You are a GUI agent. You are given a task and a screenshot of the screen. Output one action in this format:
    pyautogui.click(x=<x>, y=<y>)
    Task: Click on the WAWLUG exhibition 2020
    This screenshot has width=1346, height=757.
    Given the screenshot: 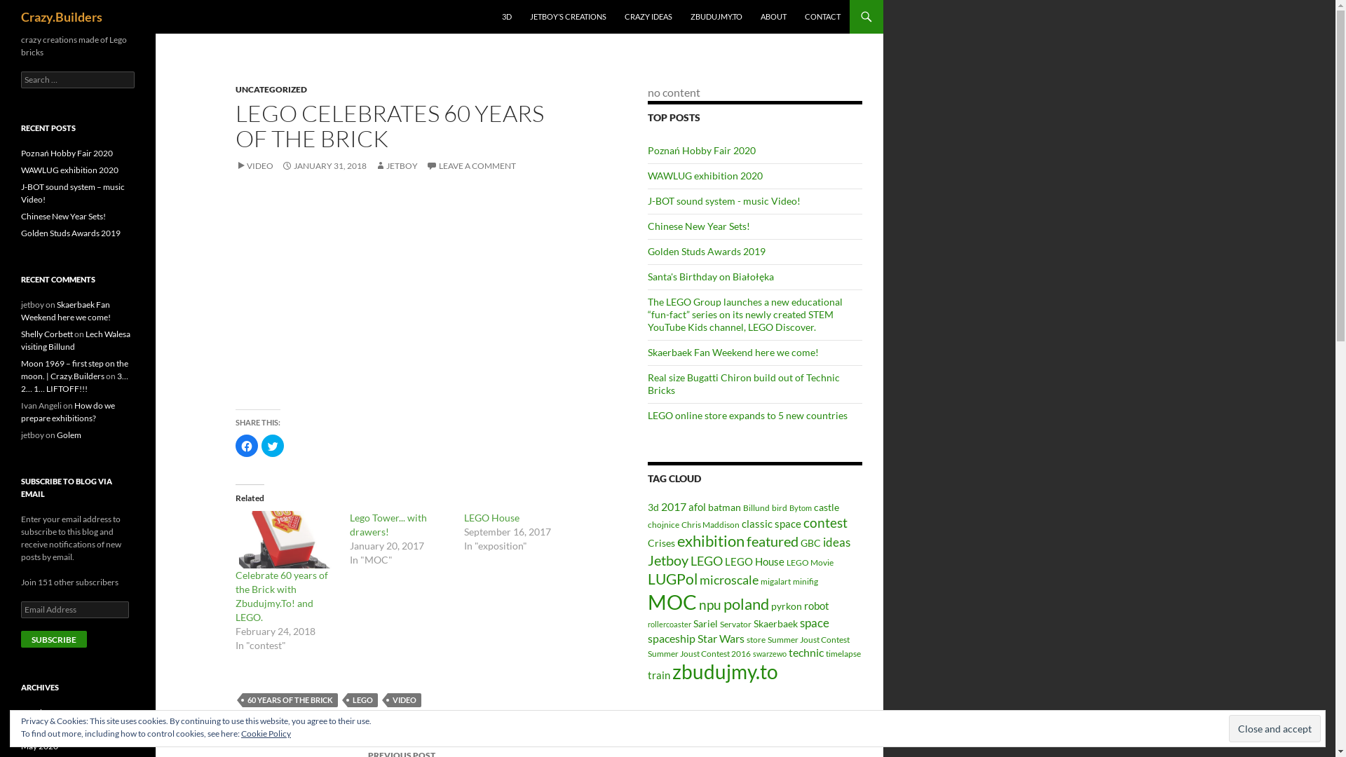 What is the action you would take?
    pyautogui.click(x=705, y=175)
    